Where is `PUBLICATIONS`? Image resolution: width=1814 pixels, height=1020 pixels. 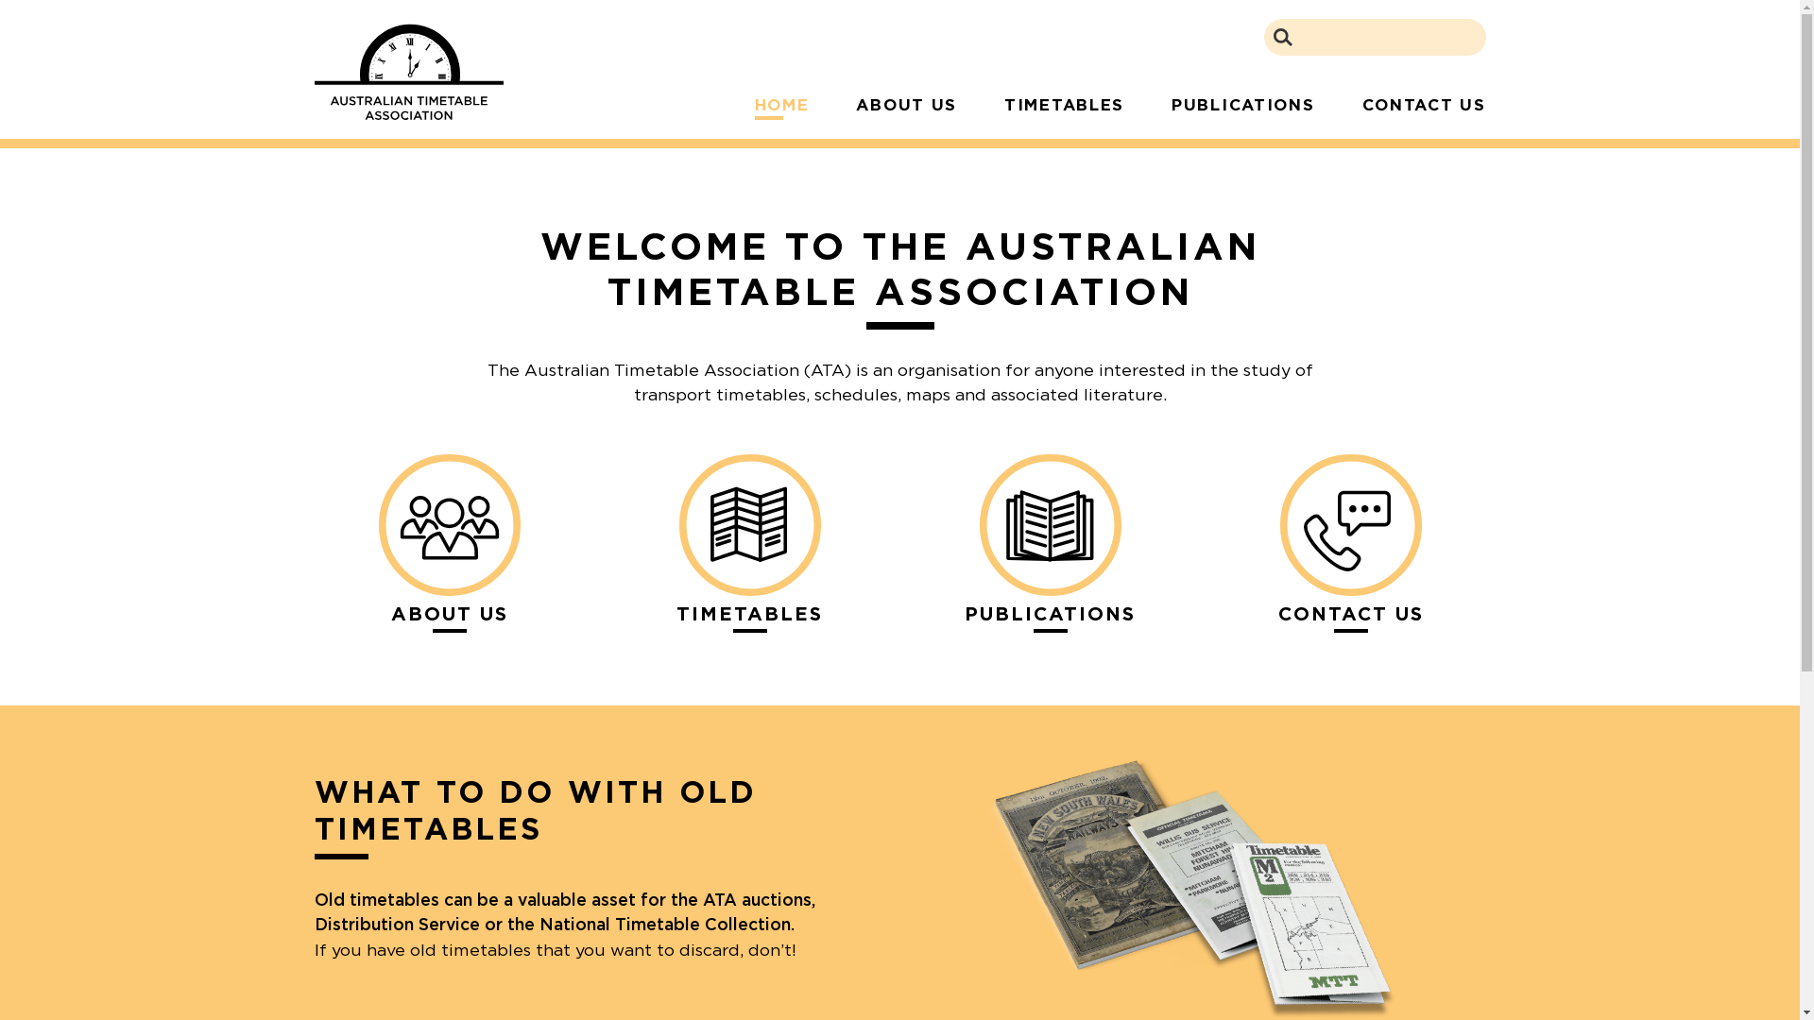 PUBLICATIONS is located at coordinates (1050, 618).